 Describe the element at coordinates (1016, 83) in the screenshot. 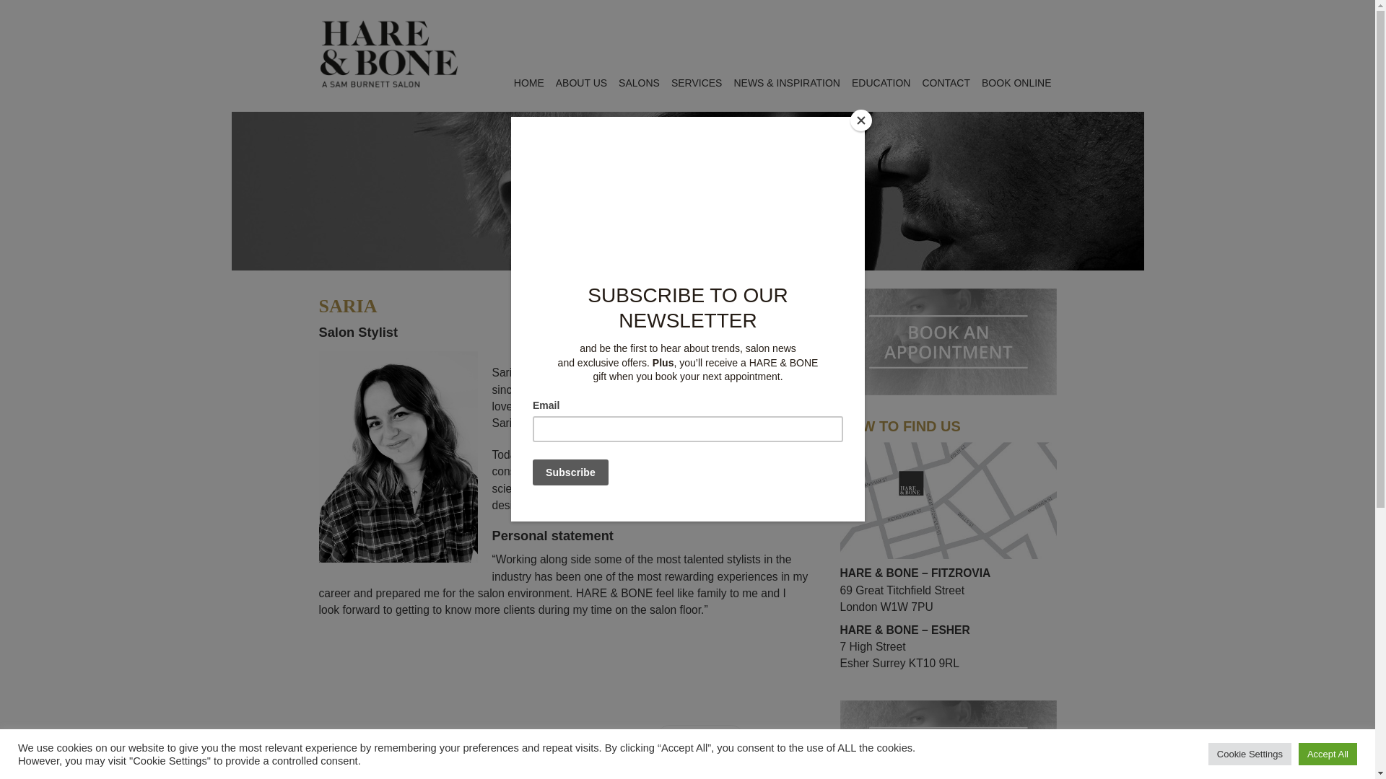

I see `BOOK ONLINE` at that location.